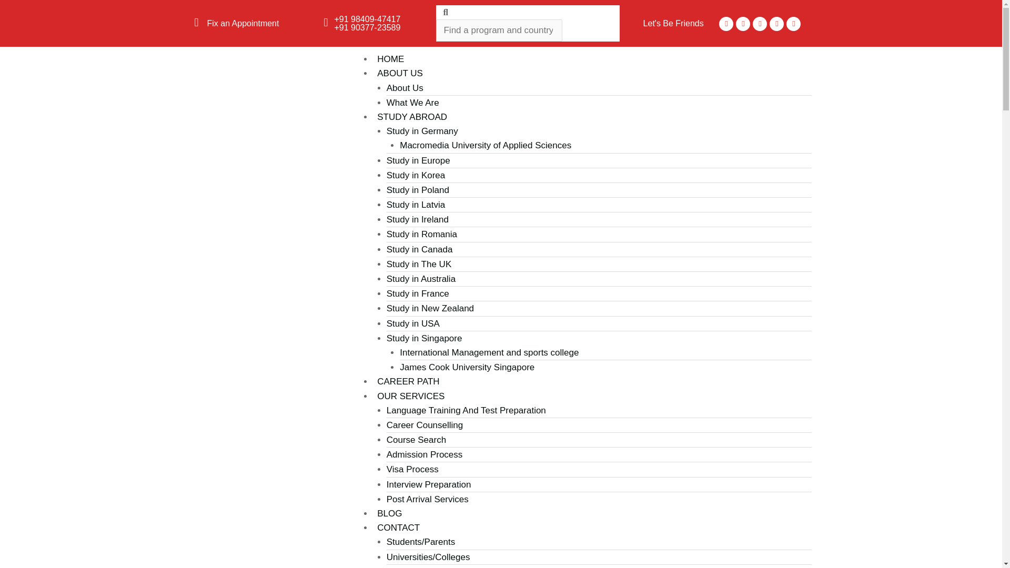 The image size is (1010, 568). I want to click on Facebook, so click(726, 24).